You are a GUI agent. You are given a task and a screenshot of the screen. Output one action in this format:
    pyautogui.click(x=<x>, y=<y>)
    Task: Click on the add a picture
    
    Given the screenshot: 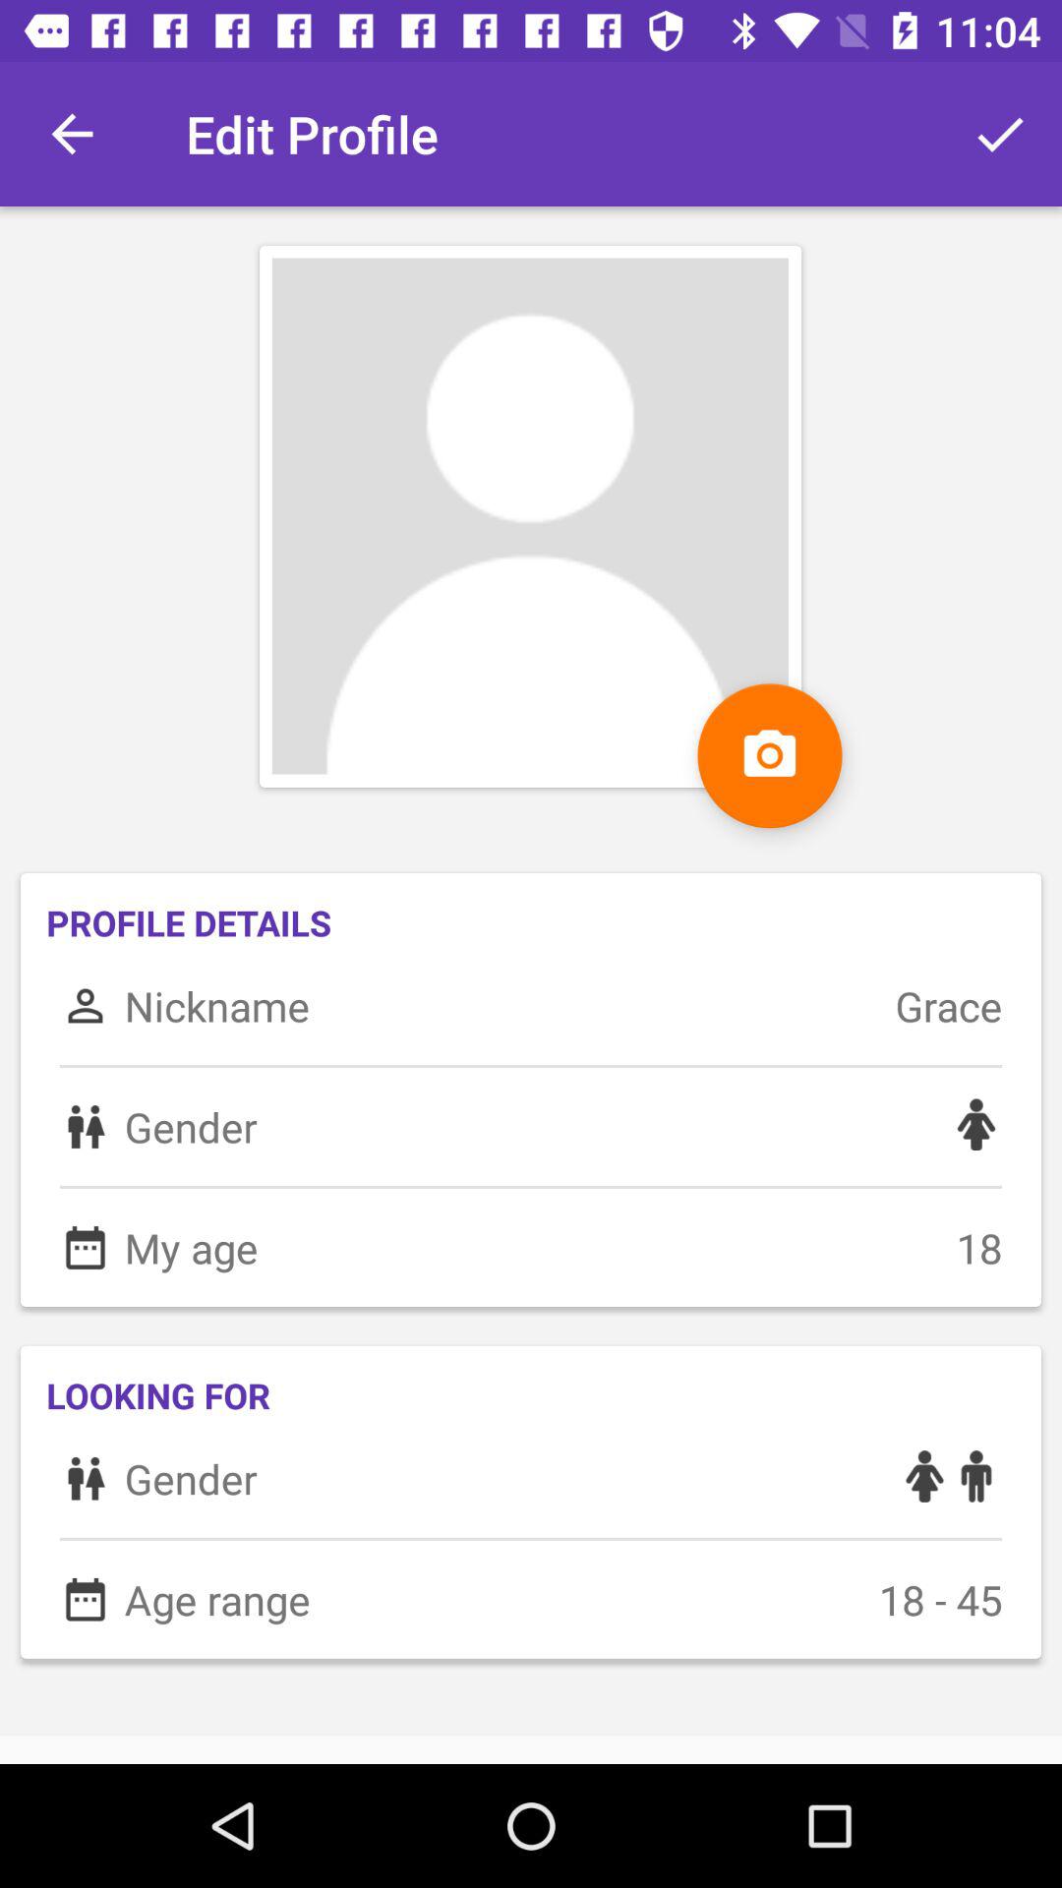 What is the action you would take?
    pyautogui.click(x=769, y=755)
    